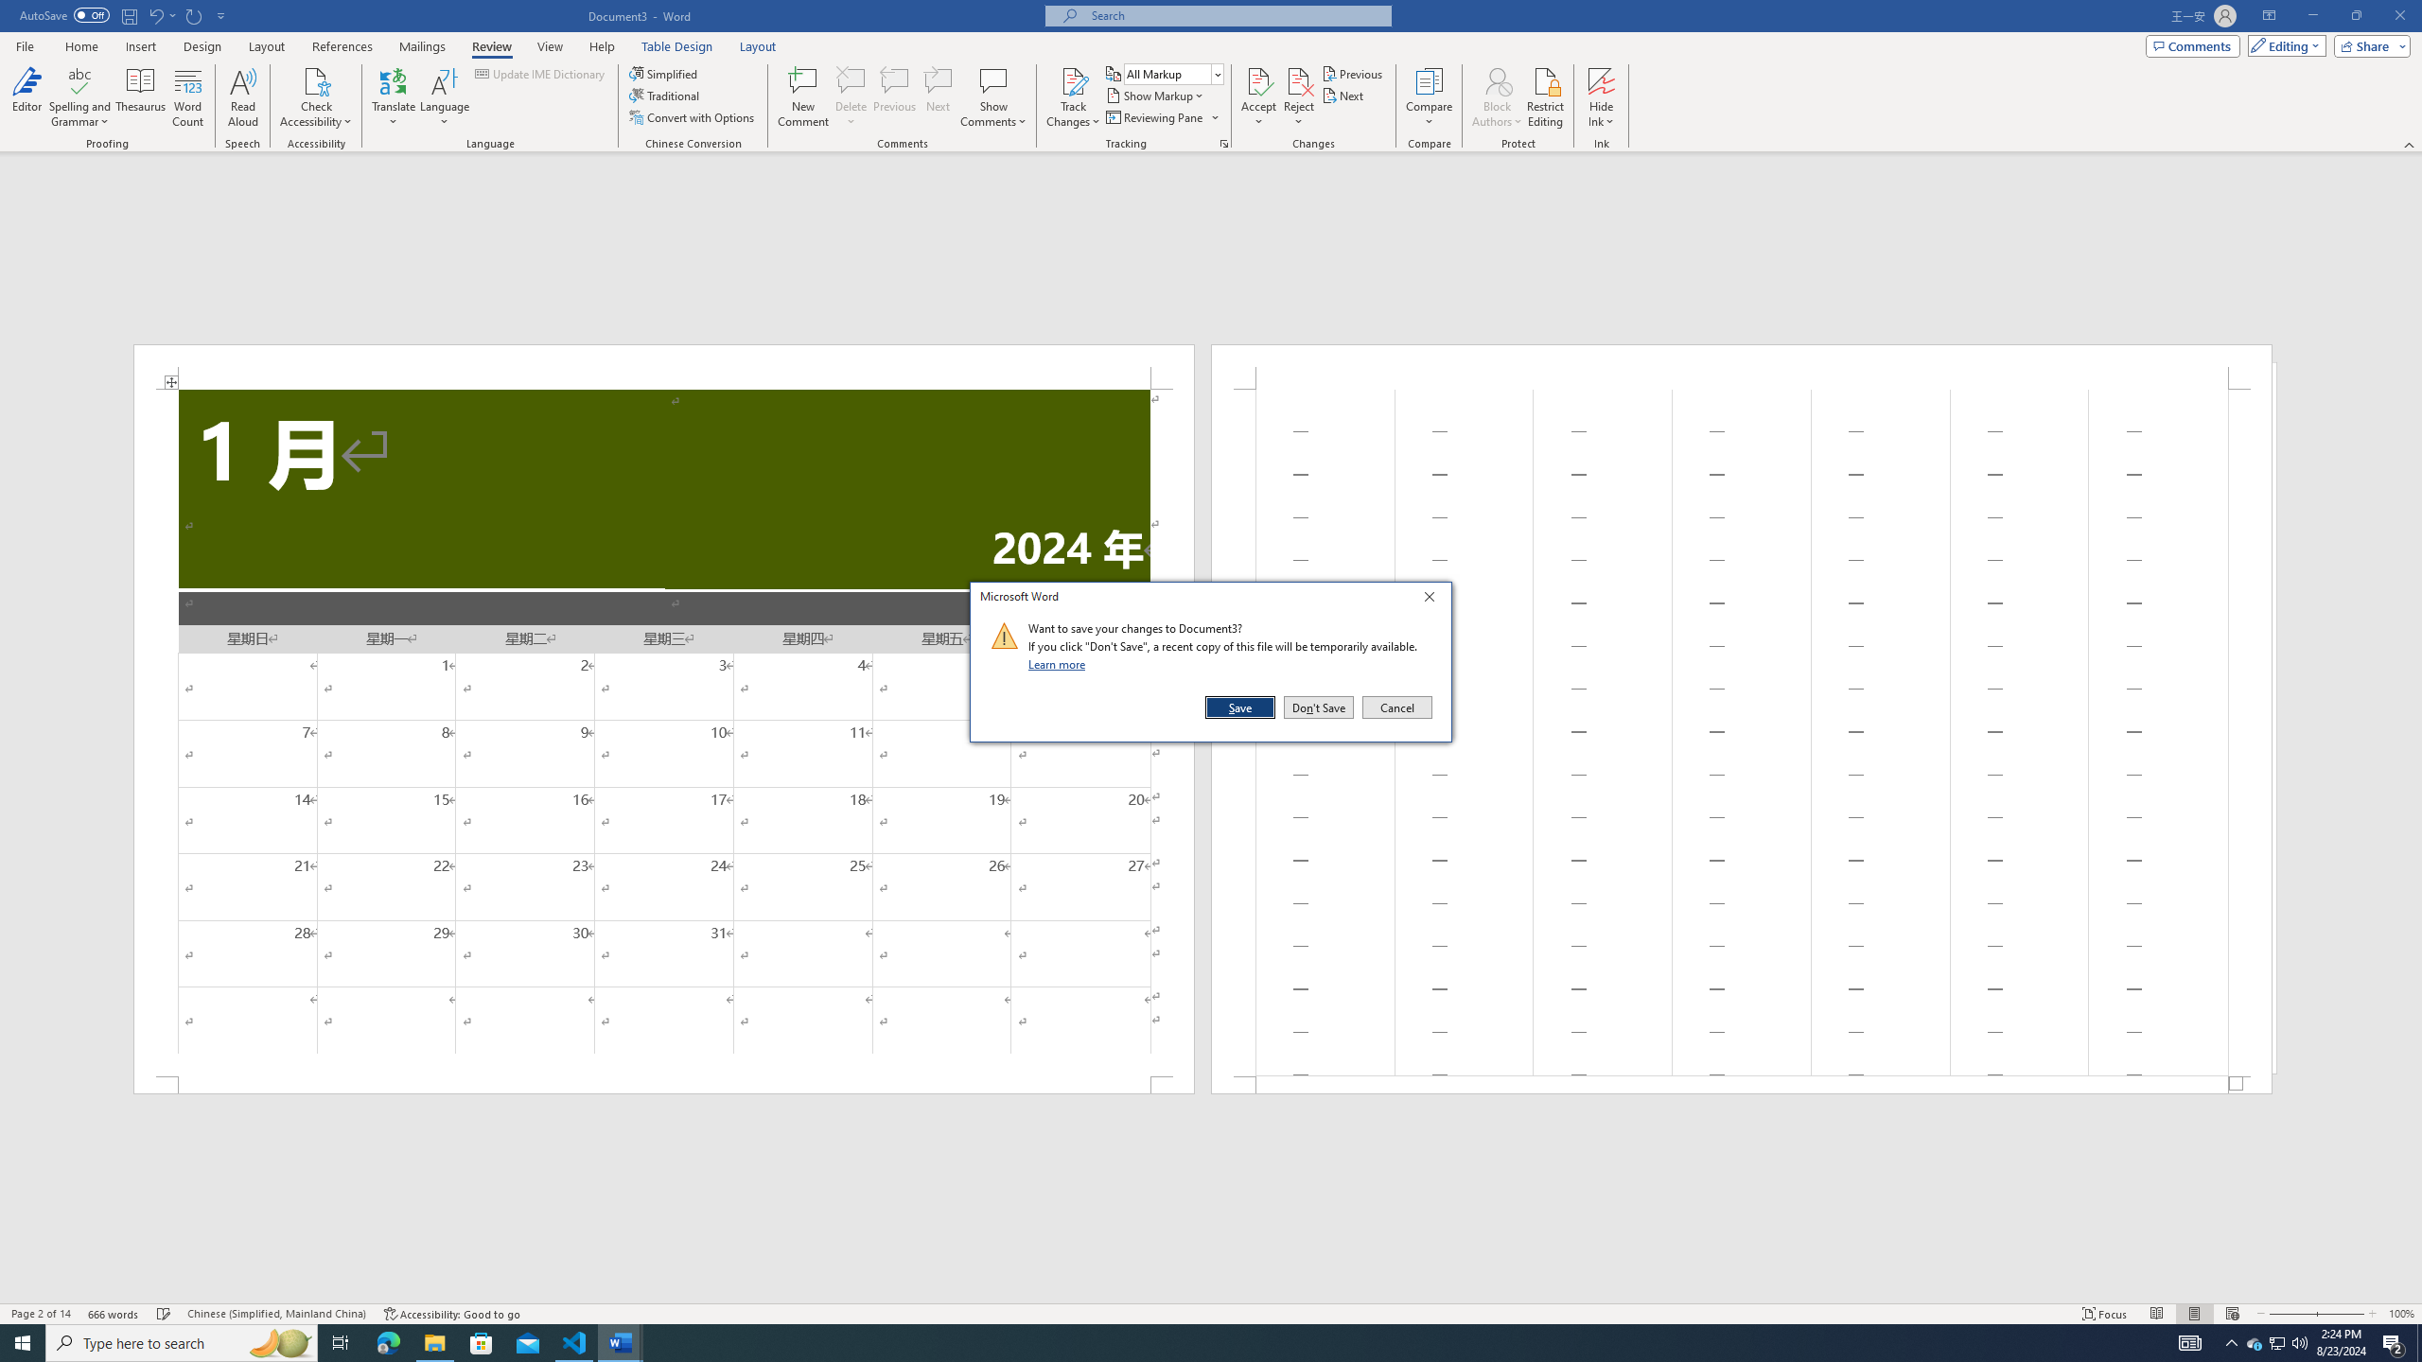 The width and height of the screenshot is (2422, 1362). What do you see at coordinates (115, 1314) in the screenshot?
I see `Word Count 666 words` at bounding box center [115, 1314].